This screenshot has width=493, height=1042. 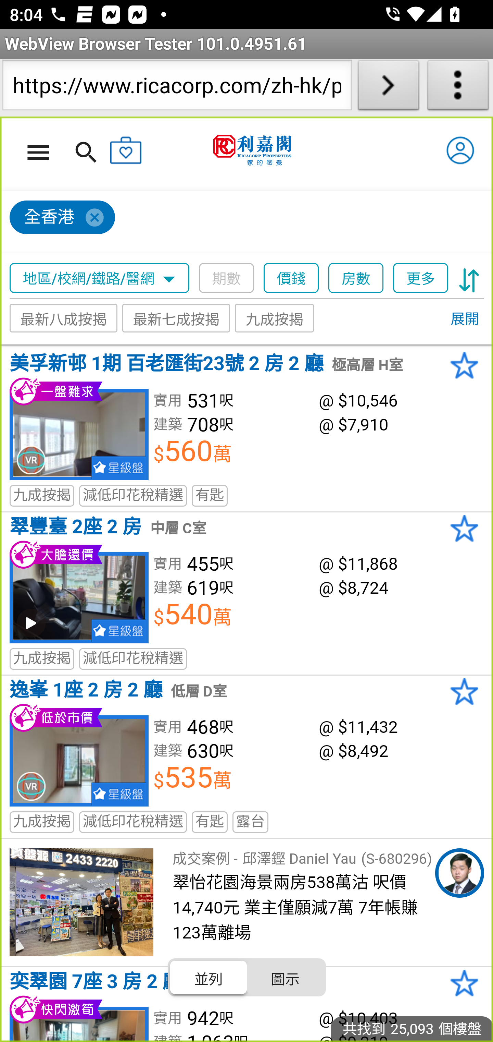 I want to click on 期數, so click(x=227, y=278).